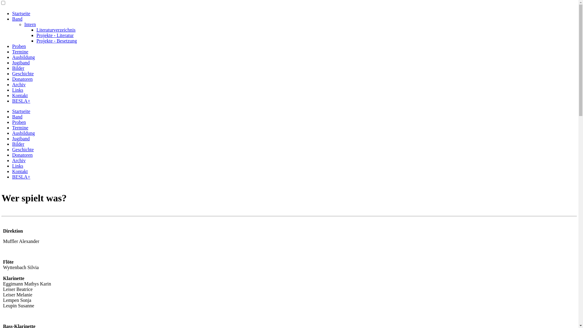  I want to click on Jugiband, so click(21, 138).